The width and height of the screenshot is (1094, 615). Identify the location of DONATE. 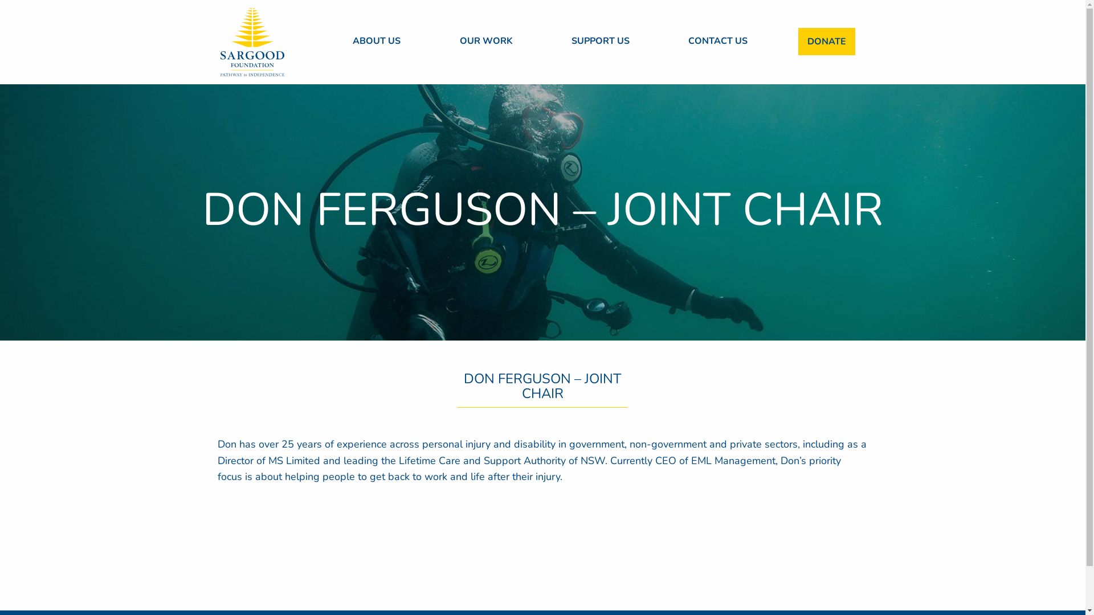
(827, 42).